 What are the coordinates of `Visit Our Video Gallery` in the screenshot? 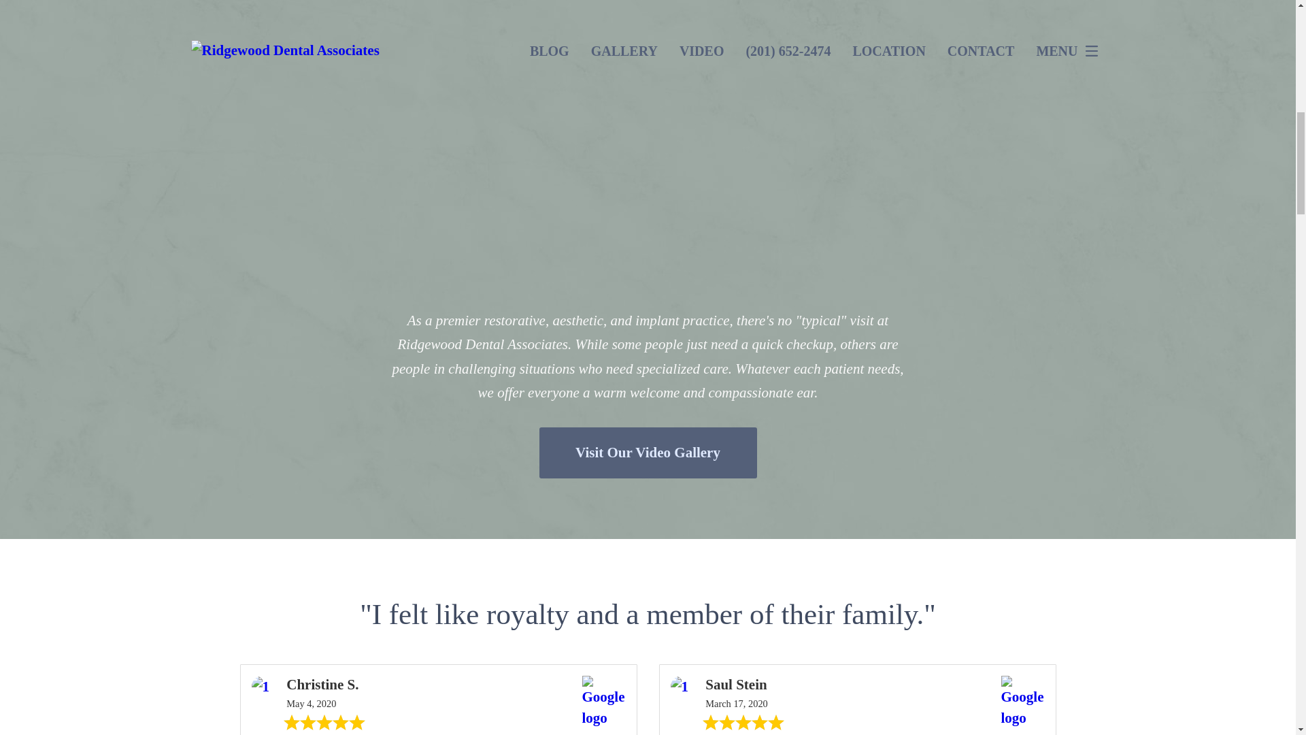 It's located at (647, 453).